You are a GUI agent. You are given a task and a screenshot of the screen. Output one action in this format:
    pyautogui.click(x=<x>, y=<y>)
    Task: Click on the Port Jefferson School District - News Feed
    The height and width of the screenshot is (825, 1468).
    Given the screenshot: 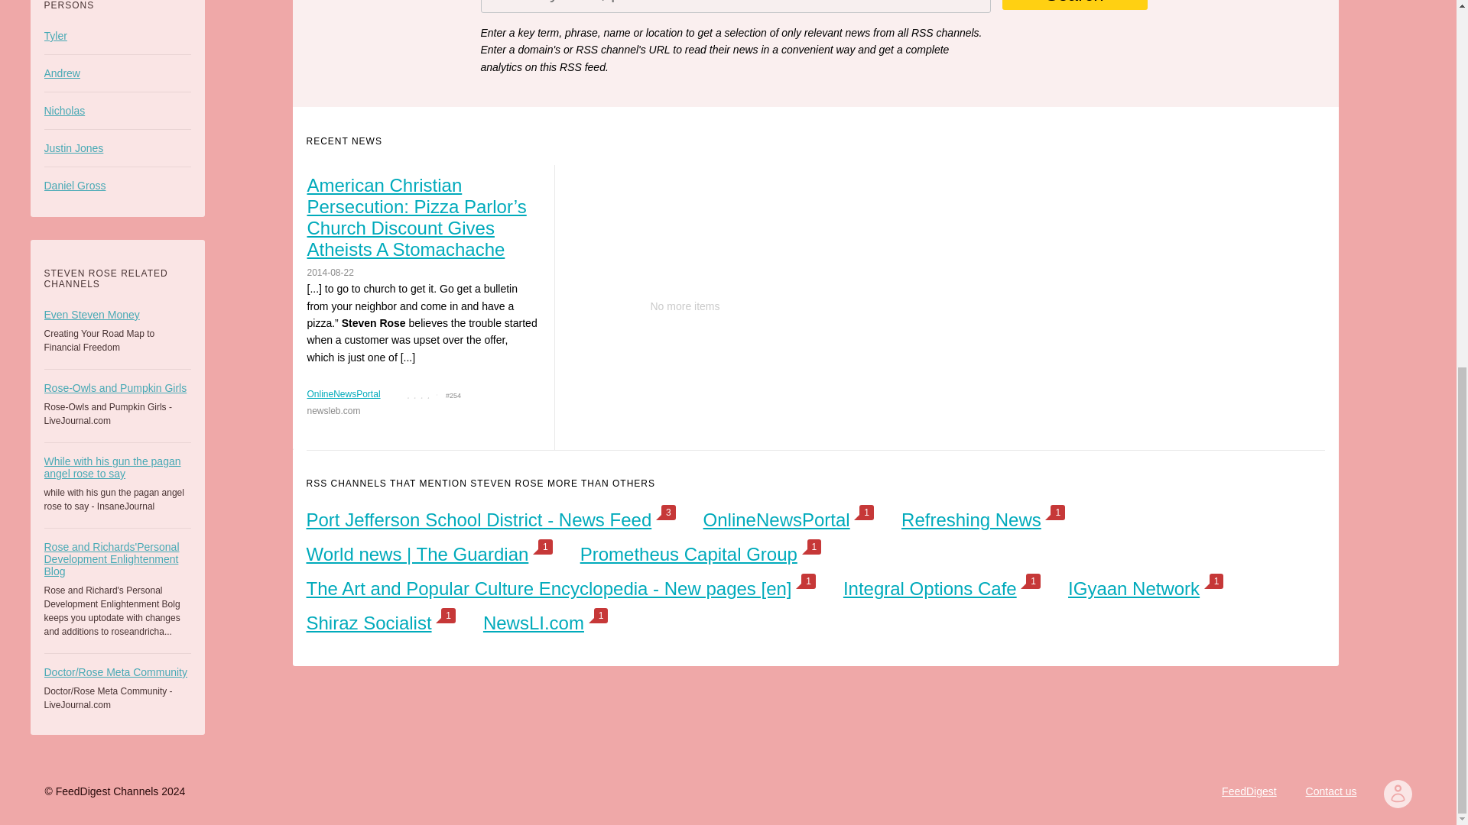 What is the action you would take?
    pyautogui.click(x=479, y=519)
    